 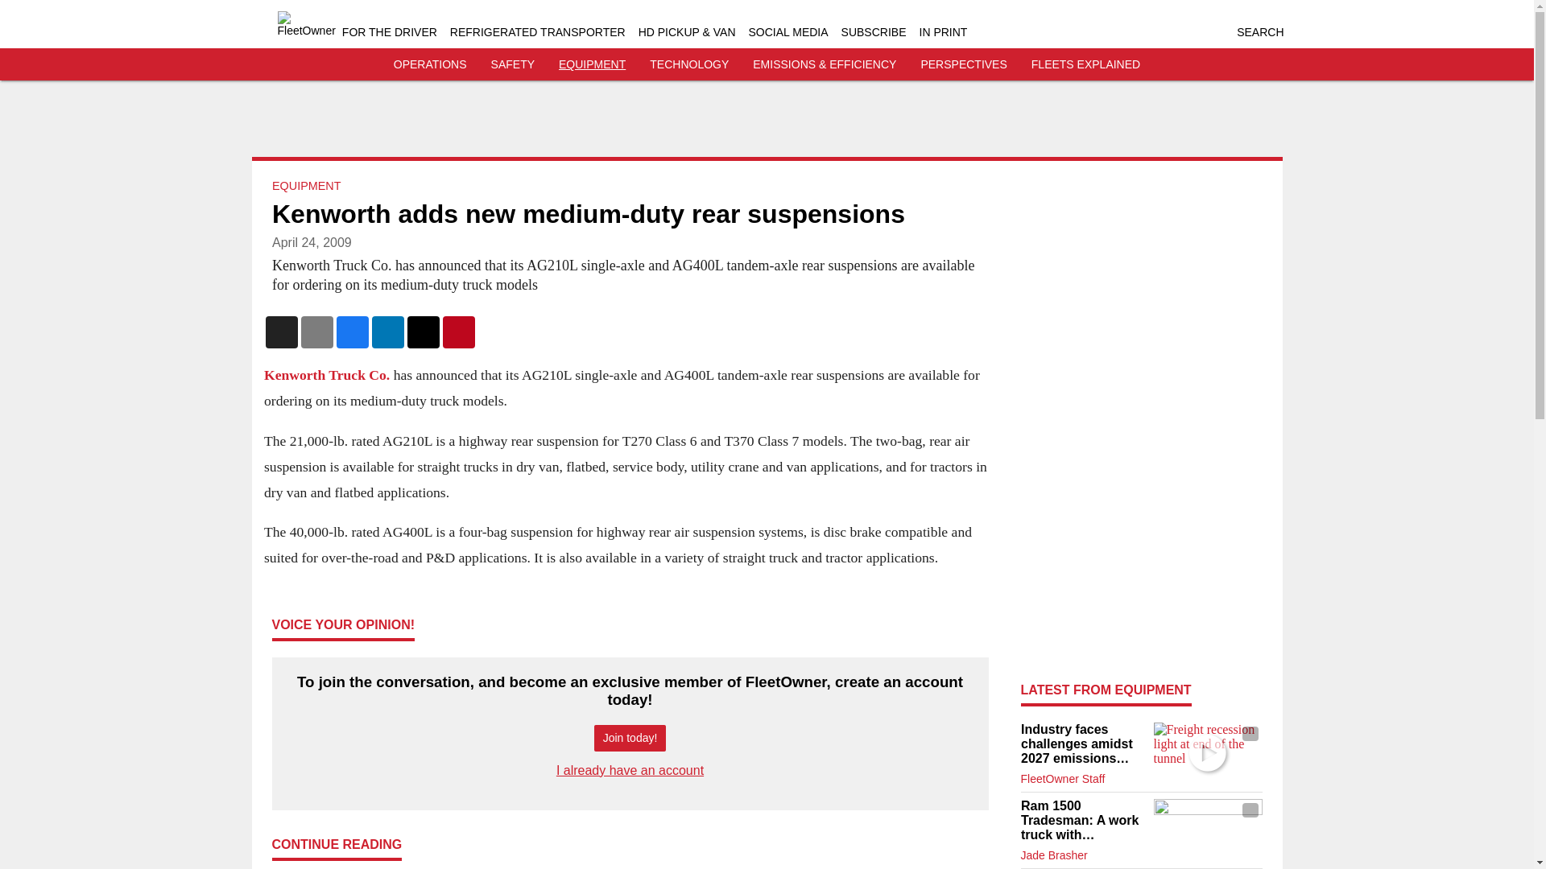 What do you see at coordinates (1207, 752) in the screenshot?
I see `Freight recession light at end of the tunnel` at bounding box center [1207, 752].